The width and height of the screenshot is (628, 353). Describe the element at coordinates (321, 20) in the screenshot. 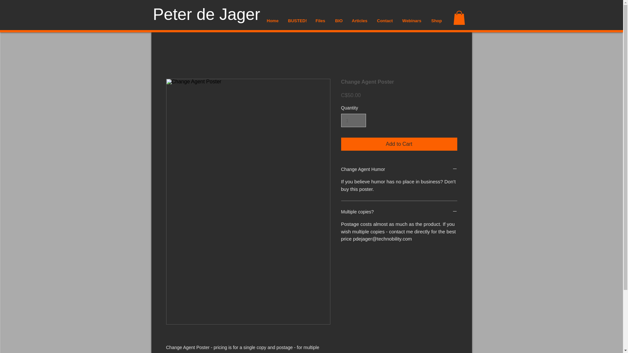

I see `Files` at that location.